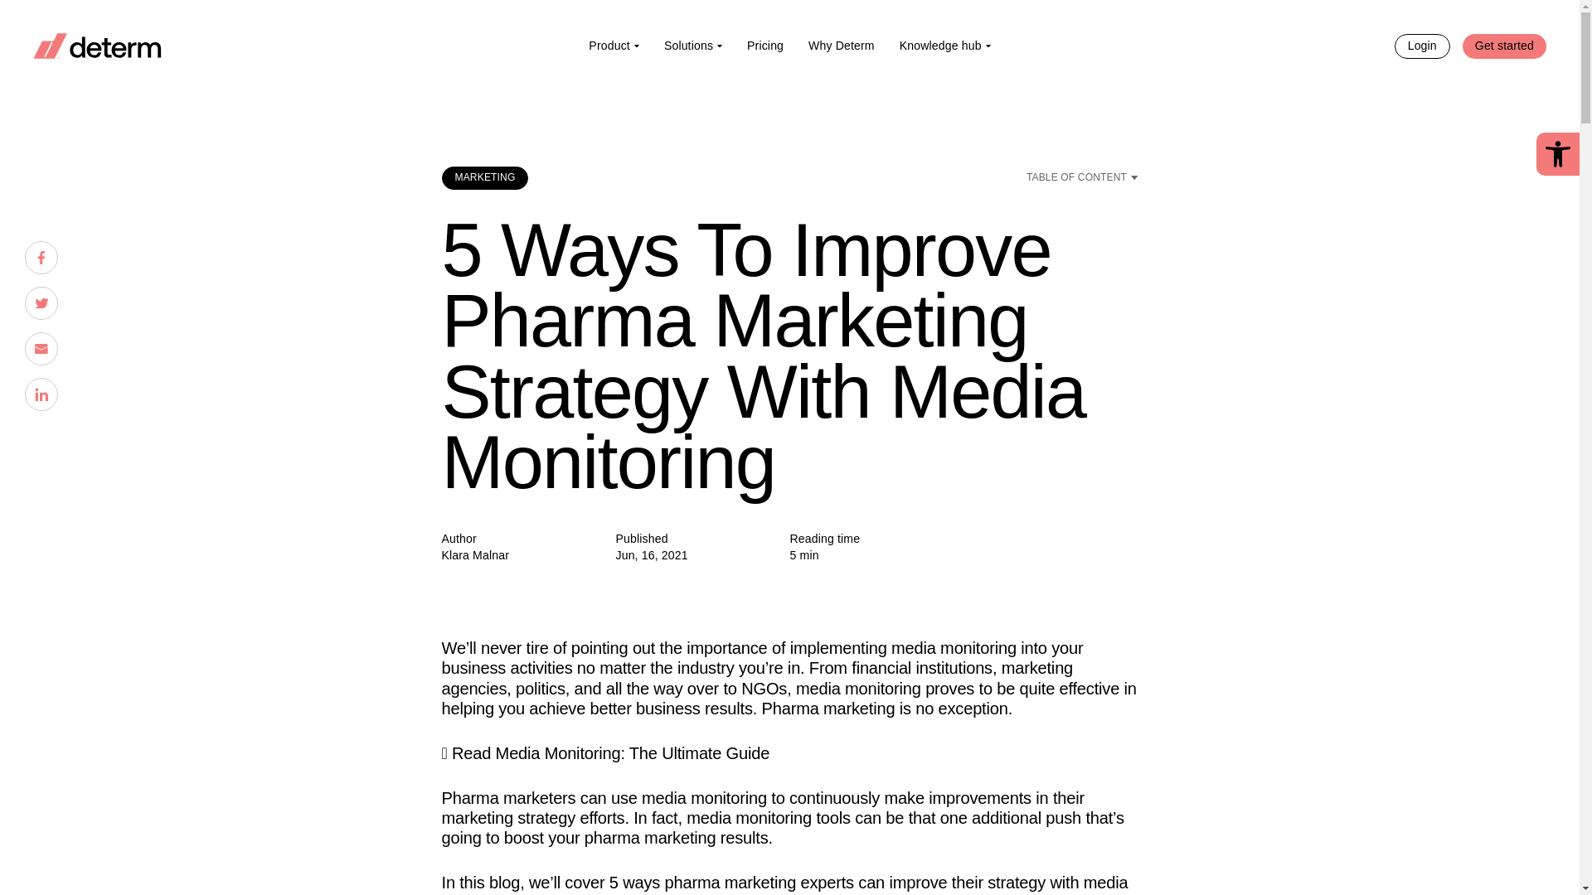  What do you see at coordinates (614, 45) in the screenshot?
I see `Product` at bounding box center [614, 45].